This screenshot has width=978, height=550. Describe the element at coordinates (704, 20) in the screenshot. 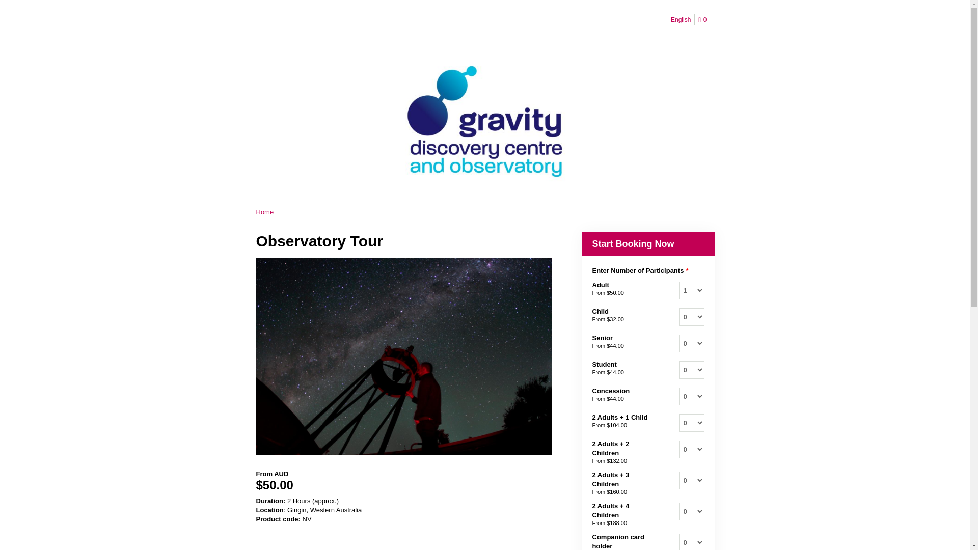

I see `0` at that location.